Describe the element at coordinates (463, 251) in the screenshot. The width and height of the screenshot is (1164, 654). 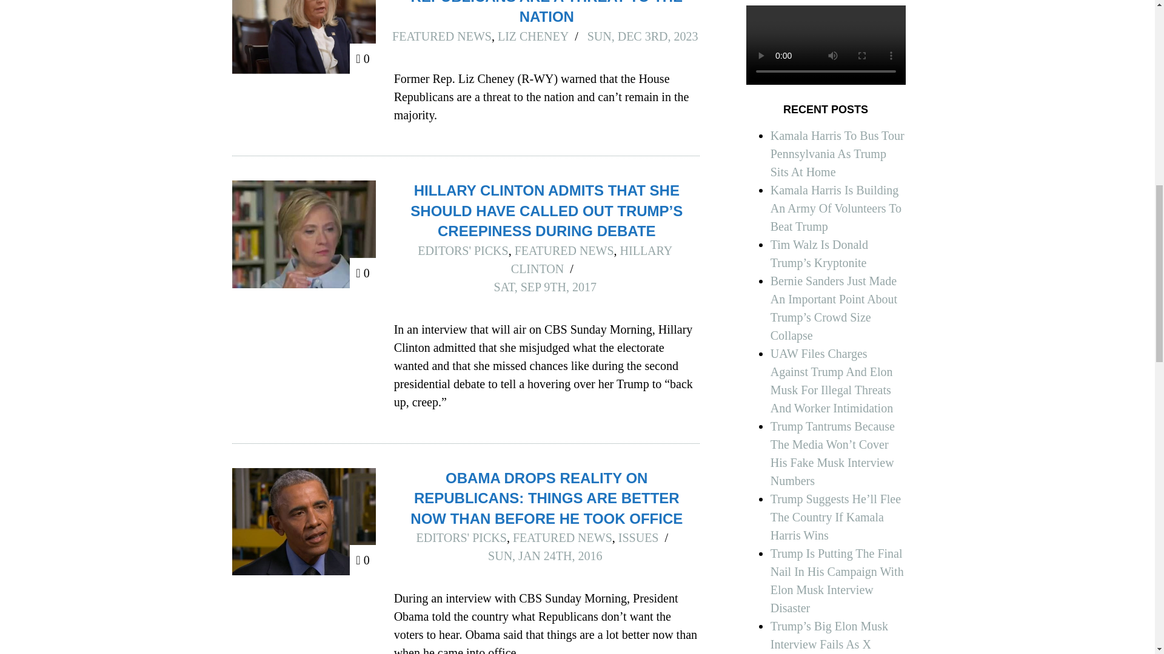
I see `EDITORS' PICKS` at that location.